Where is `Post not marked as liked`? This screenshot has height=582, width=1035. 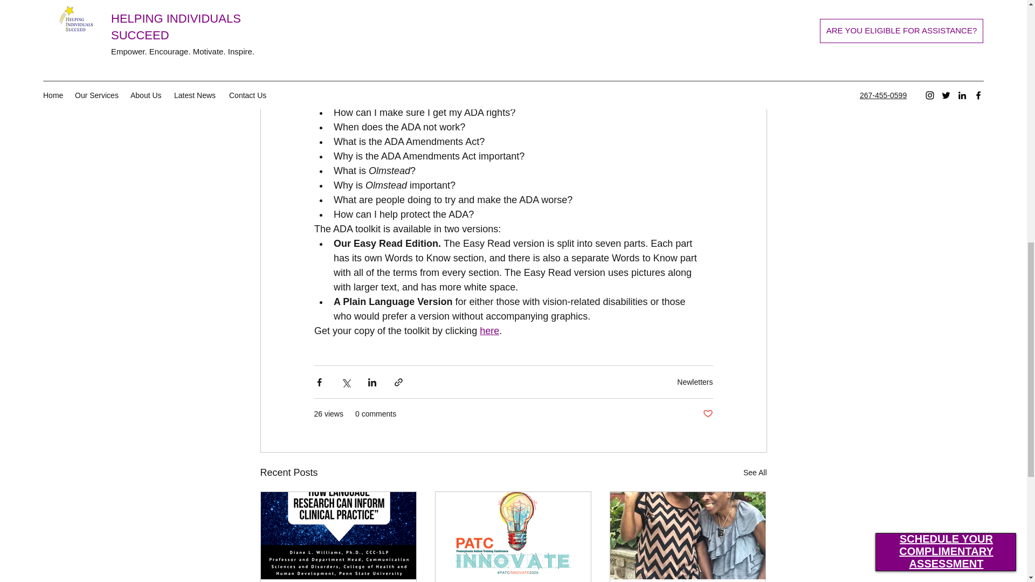 Post not marked as liked is located at coordinates (707, 414).